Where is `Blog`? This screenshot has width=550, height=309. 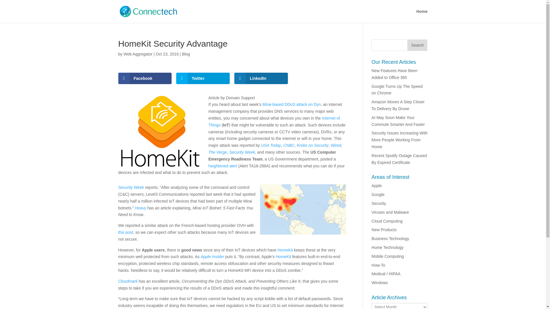
Blog is located at coordinates (186, 54).